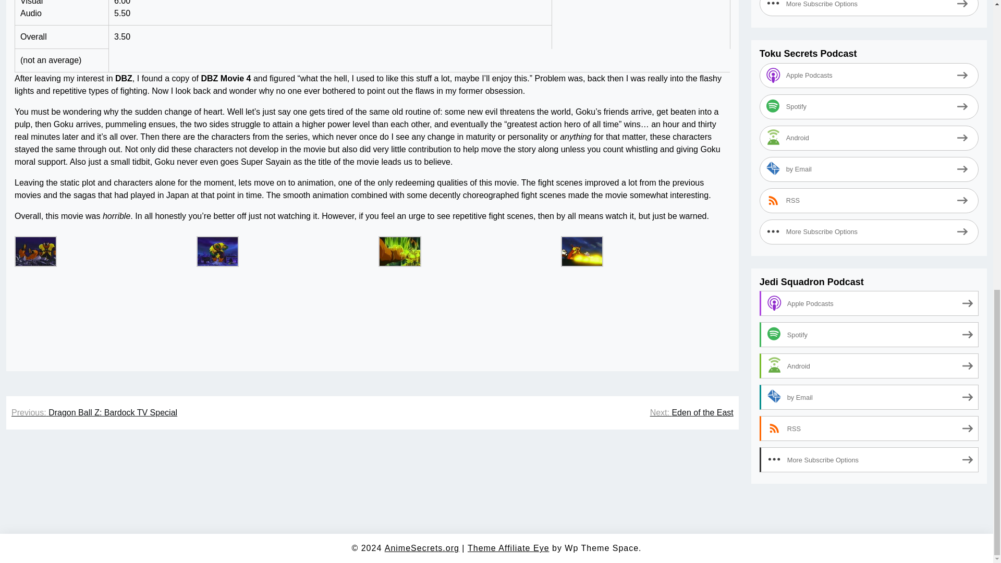  Describe the element at coordinates (869, 63) in the screenshot. I see `Subscribe on Apple Podcasts` at that location.